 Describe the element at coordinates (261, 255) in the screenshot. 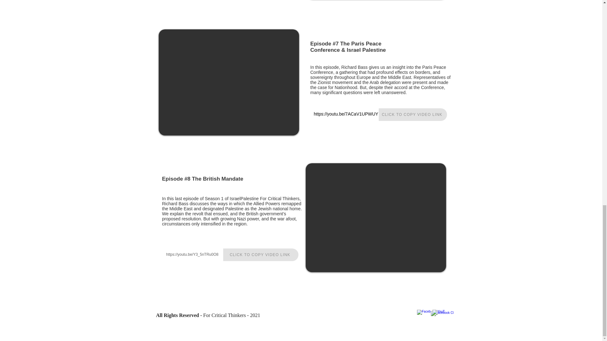

I see `CLICK TO COPY VIDEO LINK` at that location.